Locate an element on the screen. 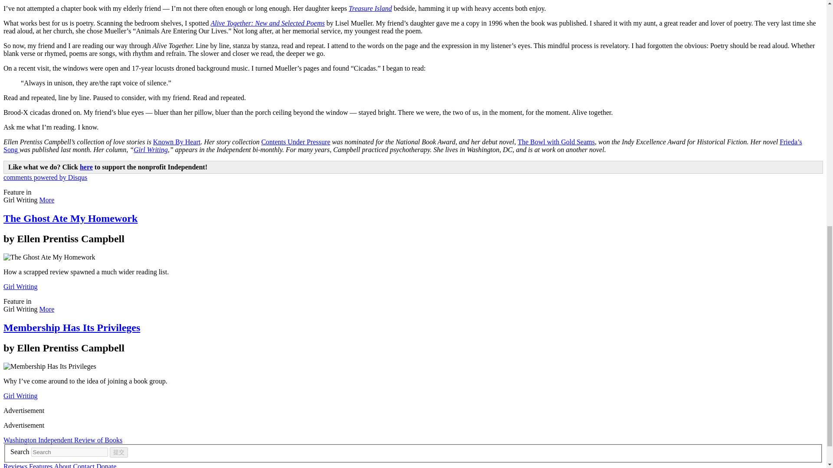 The width and height of the screenshot is (833, 468). comments powered by Disqus is located at coordinates (45, 177).